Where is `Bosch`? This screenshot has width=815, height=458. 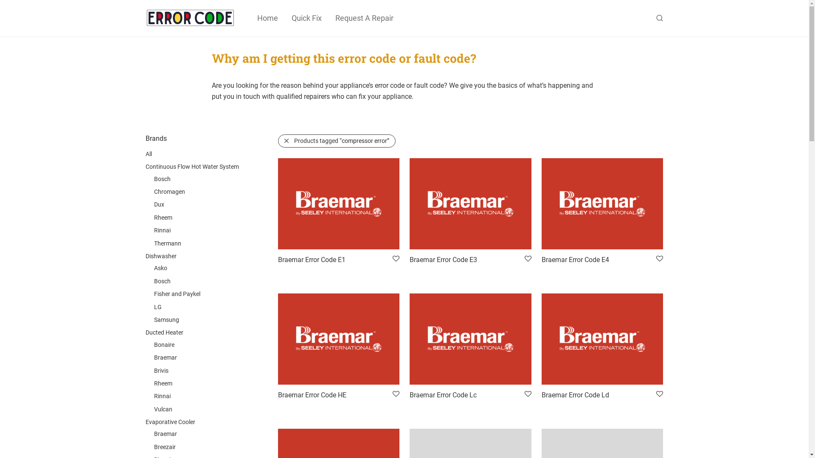
Bosch is located at coordinates (162, 179).